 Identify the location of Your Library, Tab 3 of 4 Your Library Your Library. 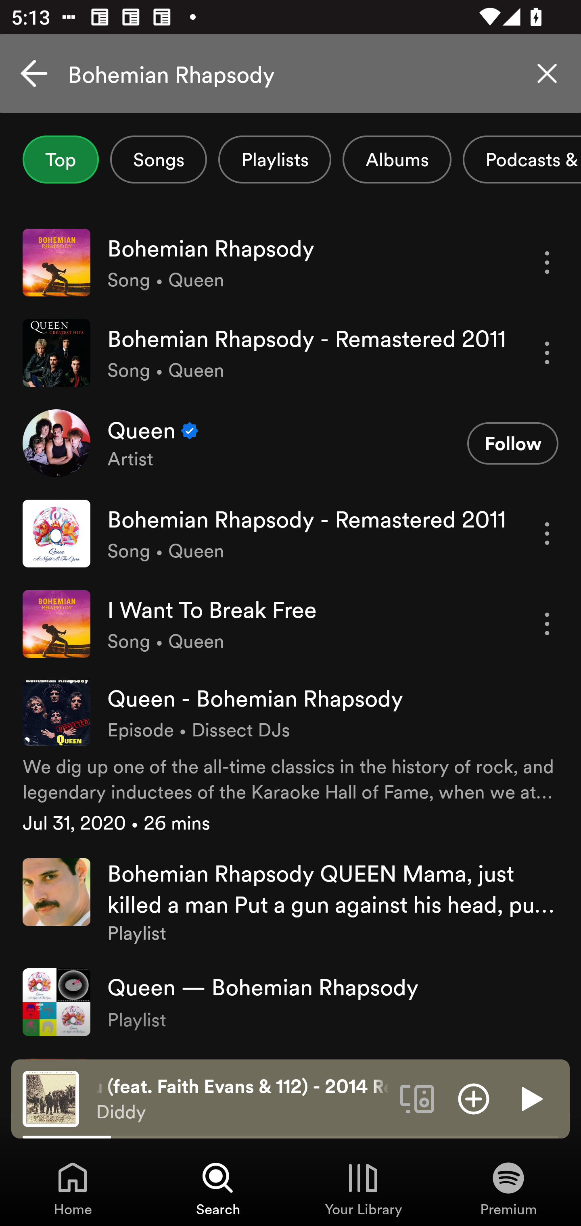
(363, 1188).